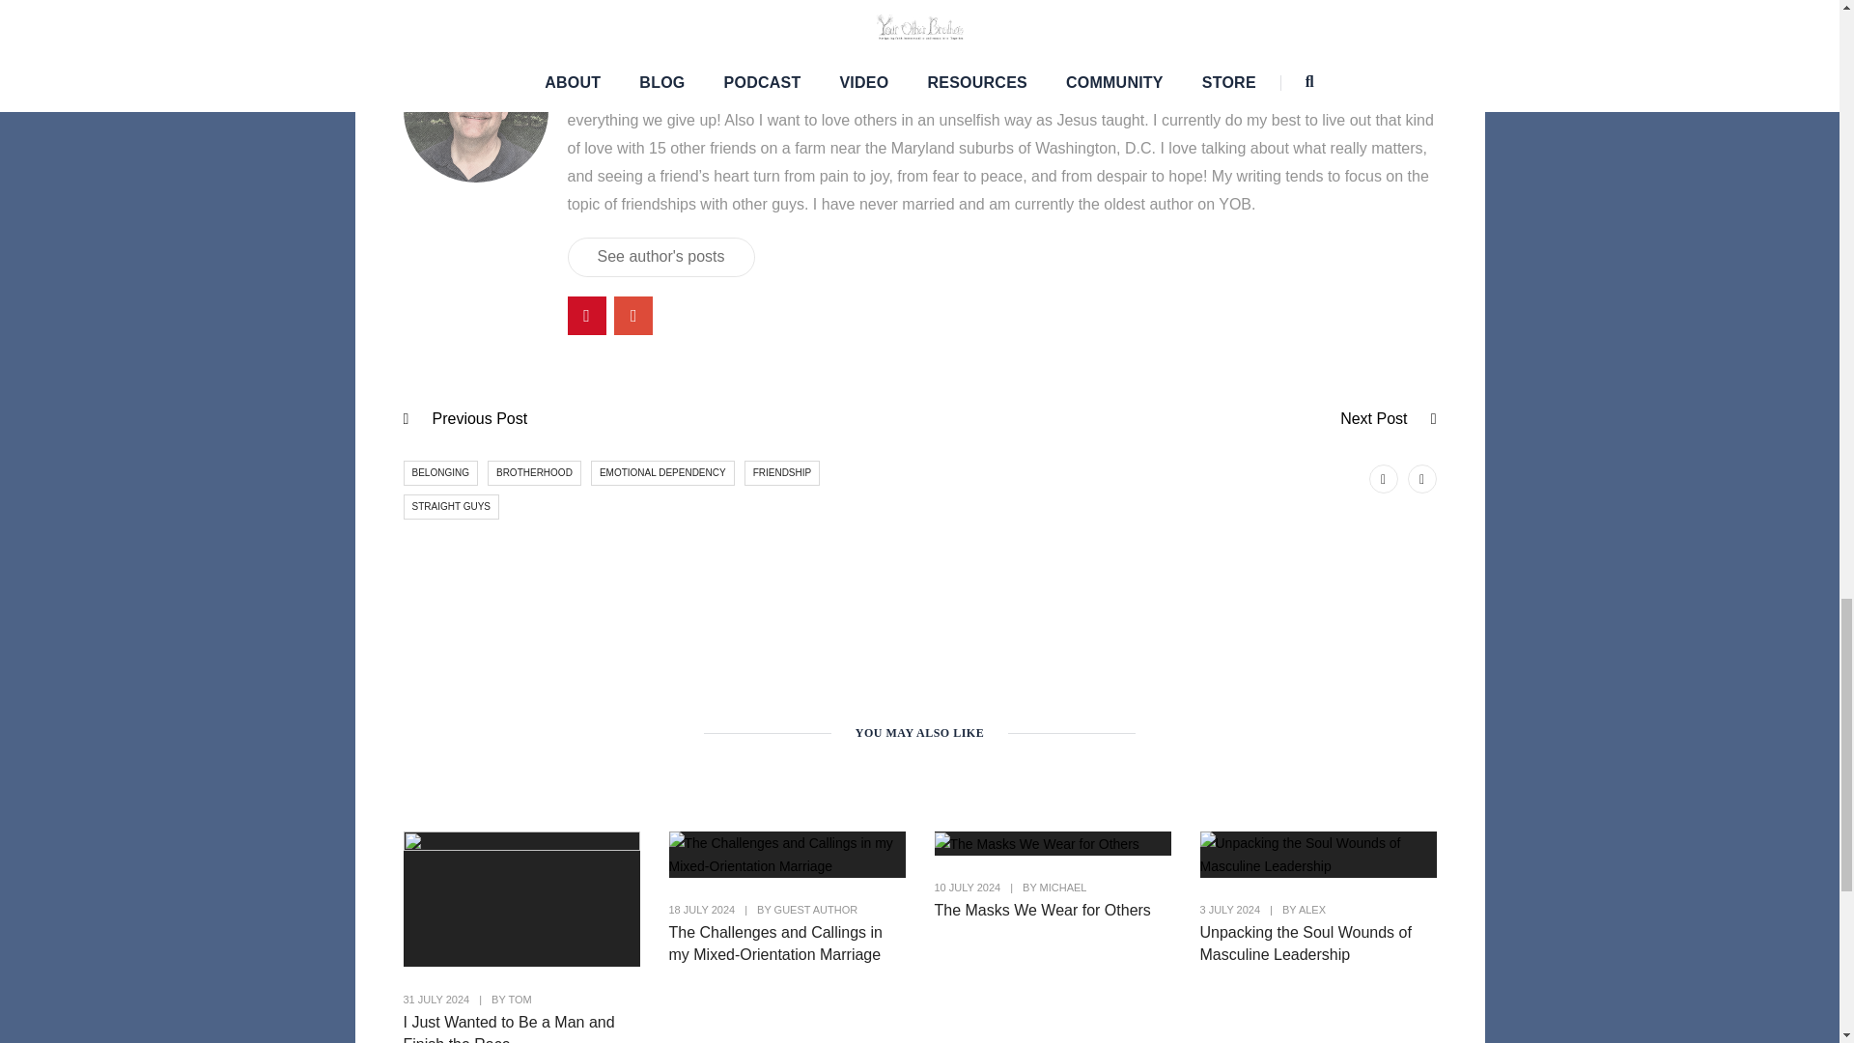 The width and height of the screenshot is (1854, 1043). Describe the element at coordinates (660, 257) in the screenshot. I see `See author's posts` at that location.